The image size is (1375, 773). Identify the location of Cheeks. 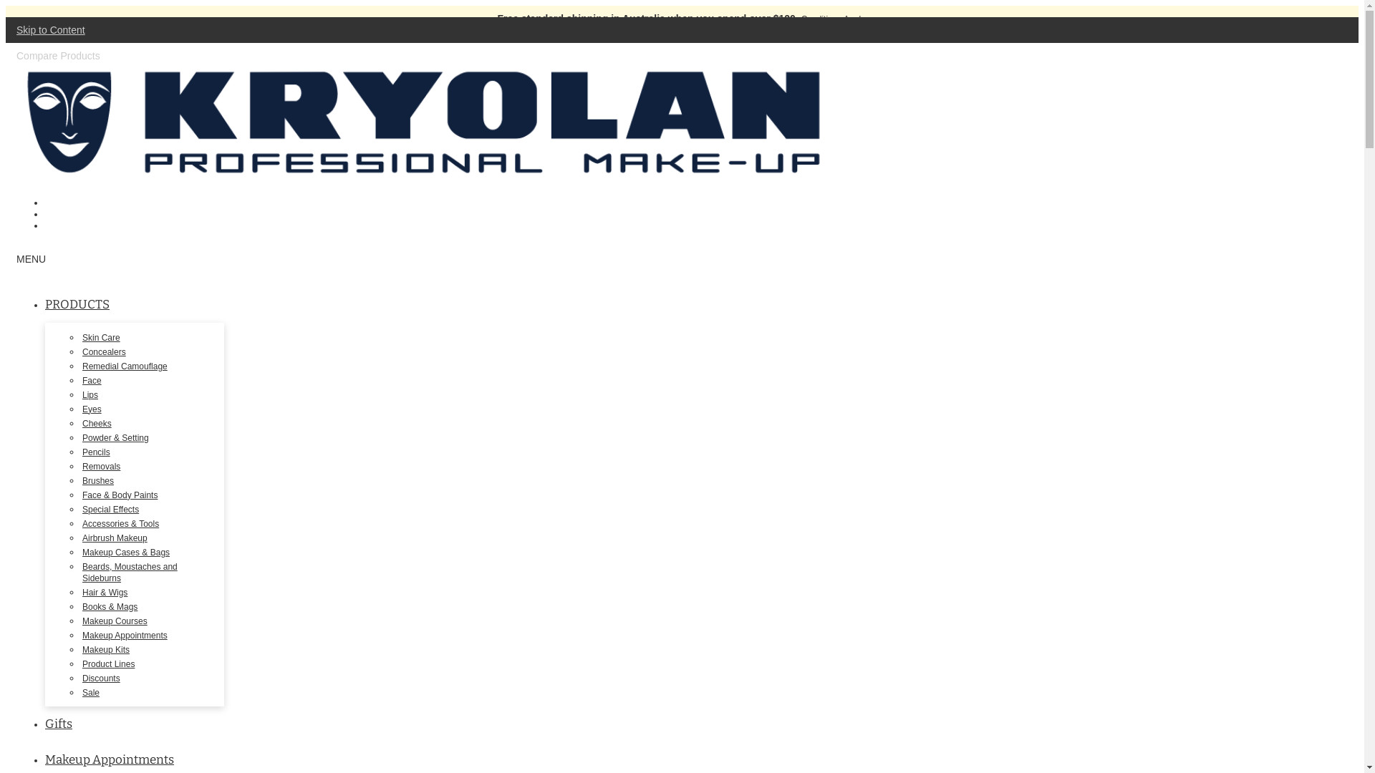
(97, 424).